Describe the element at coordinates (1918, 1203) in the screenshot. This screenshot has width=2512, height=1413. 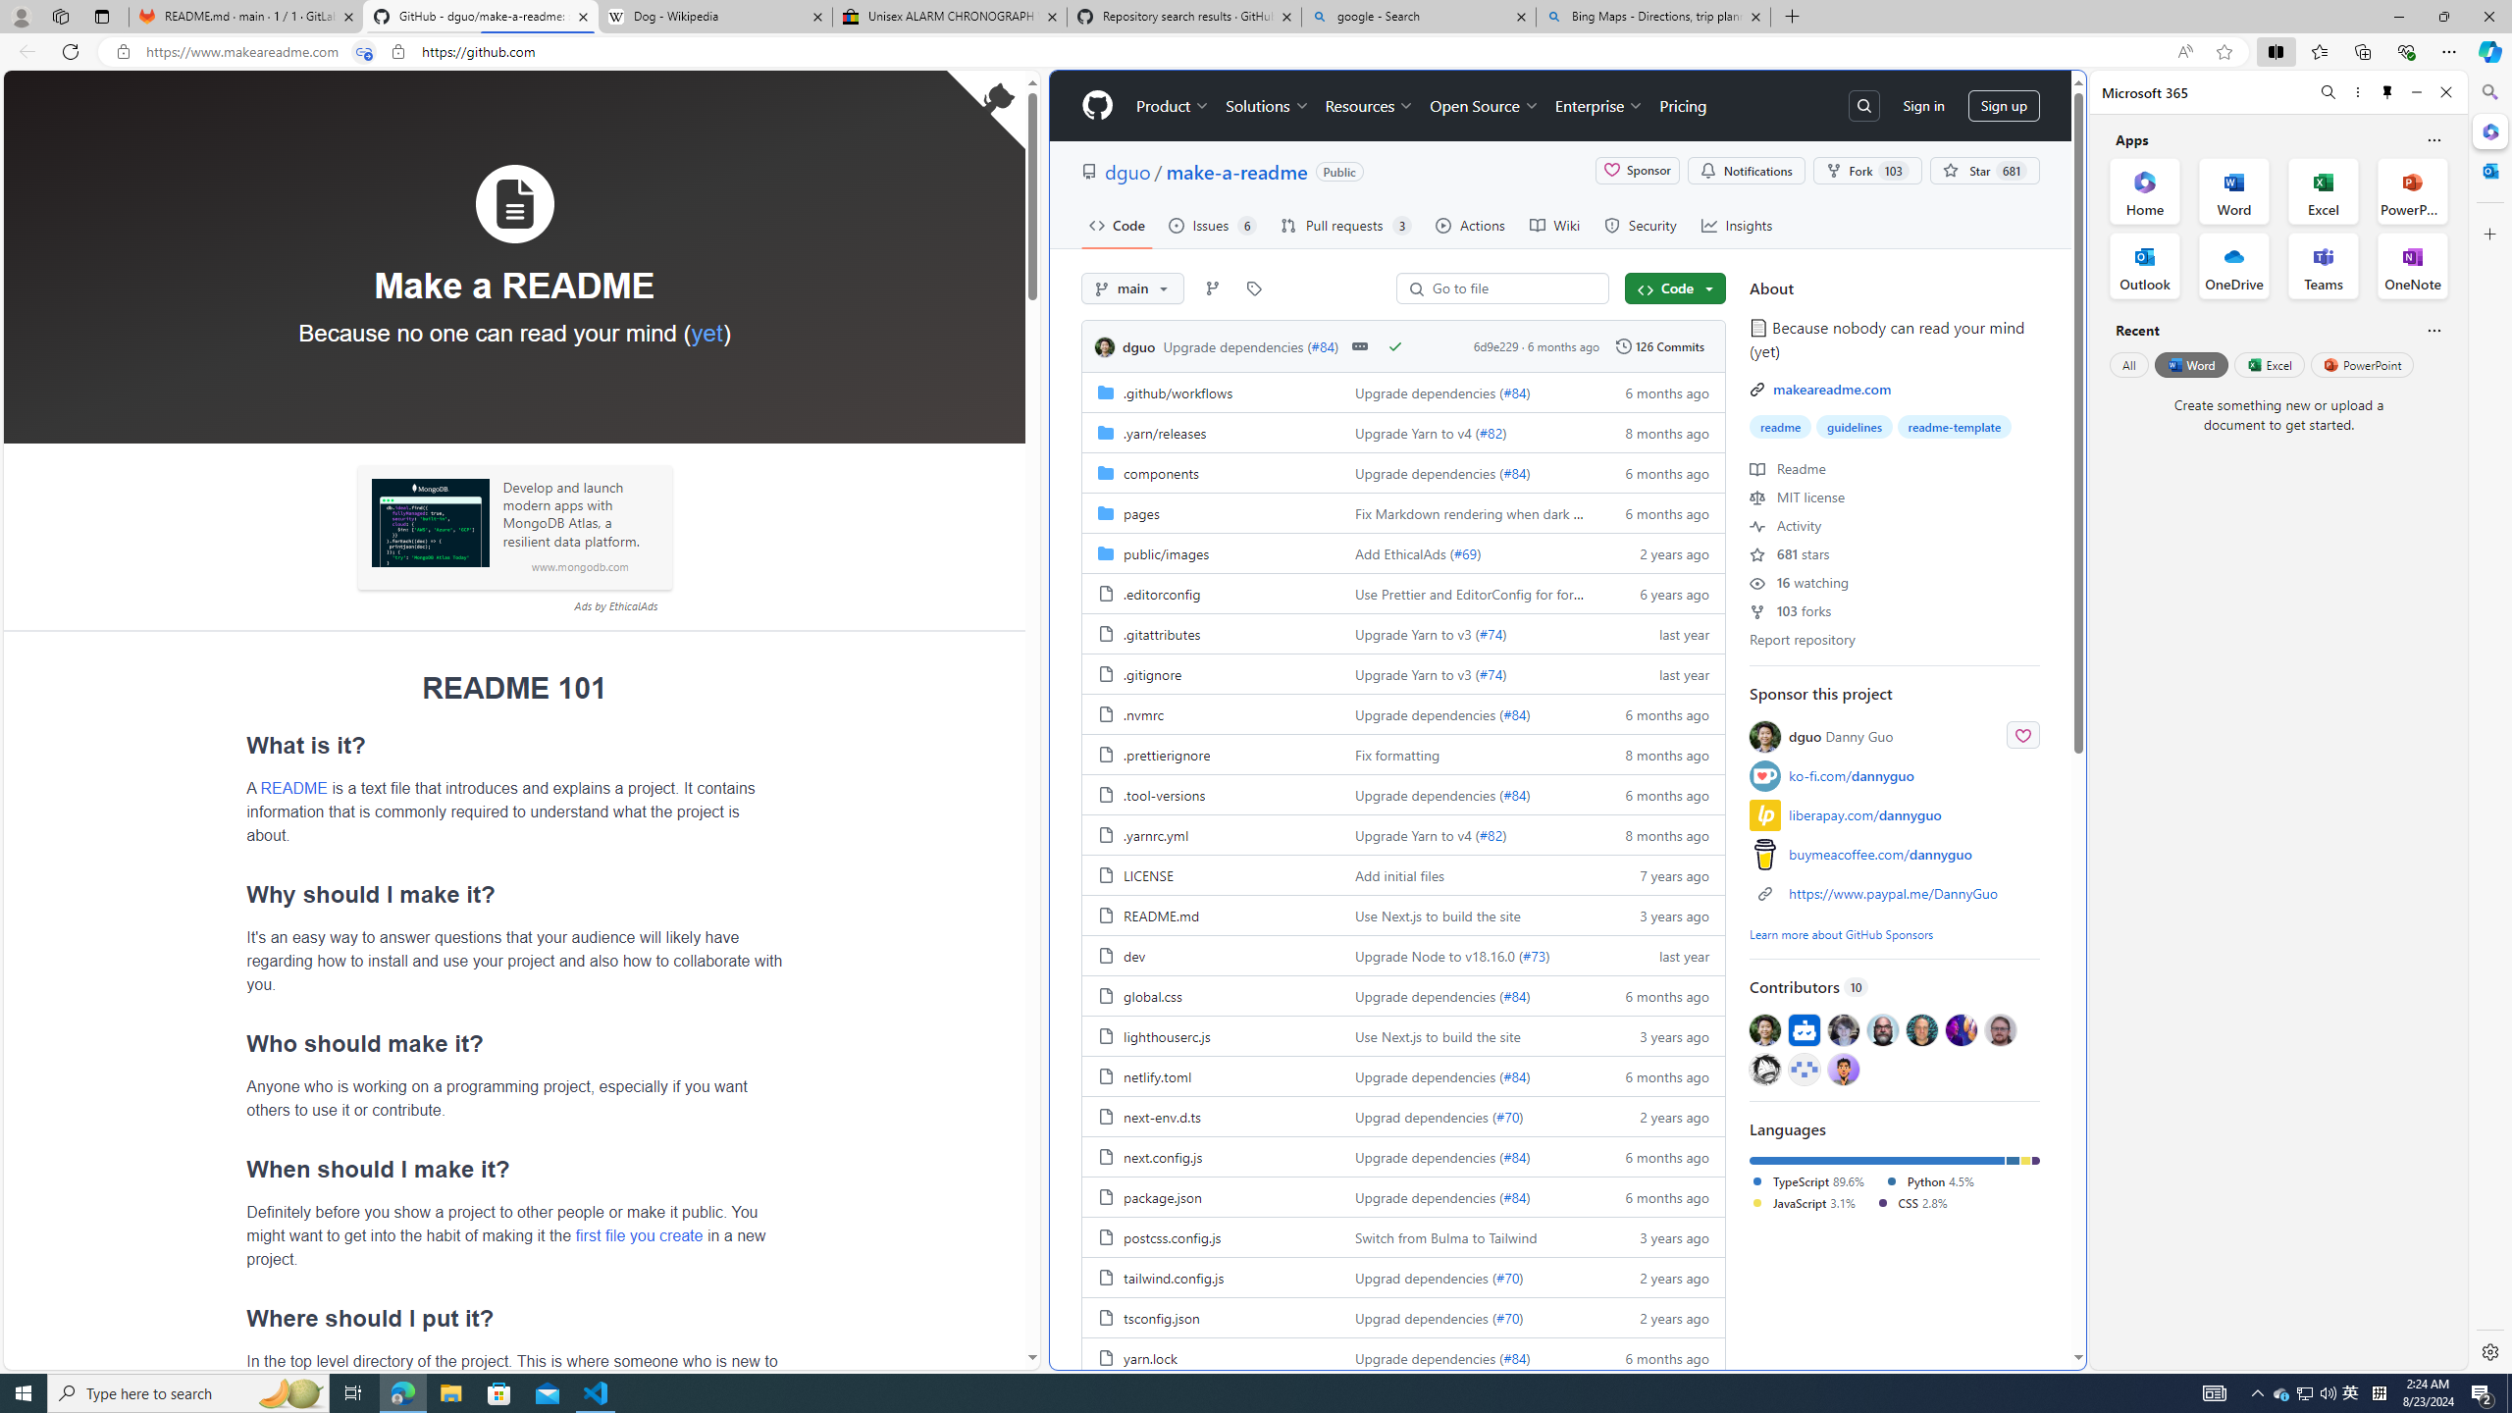
I see `CSS2.8%` at that location.